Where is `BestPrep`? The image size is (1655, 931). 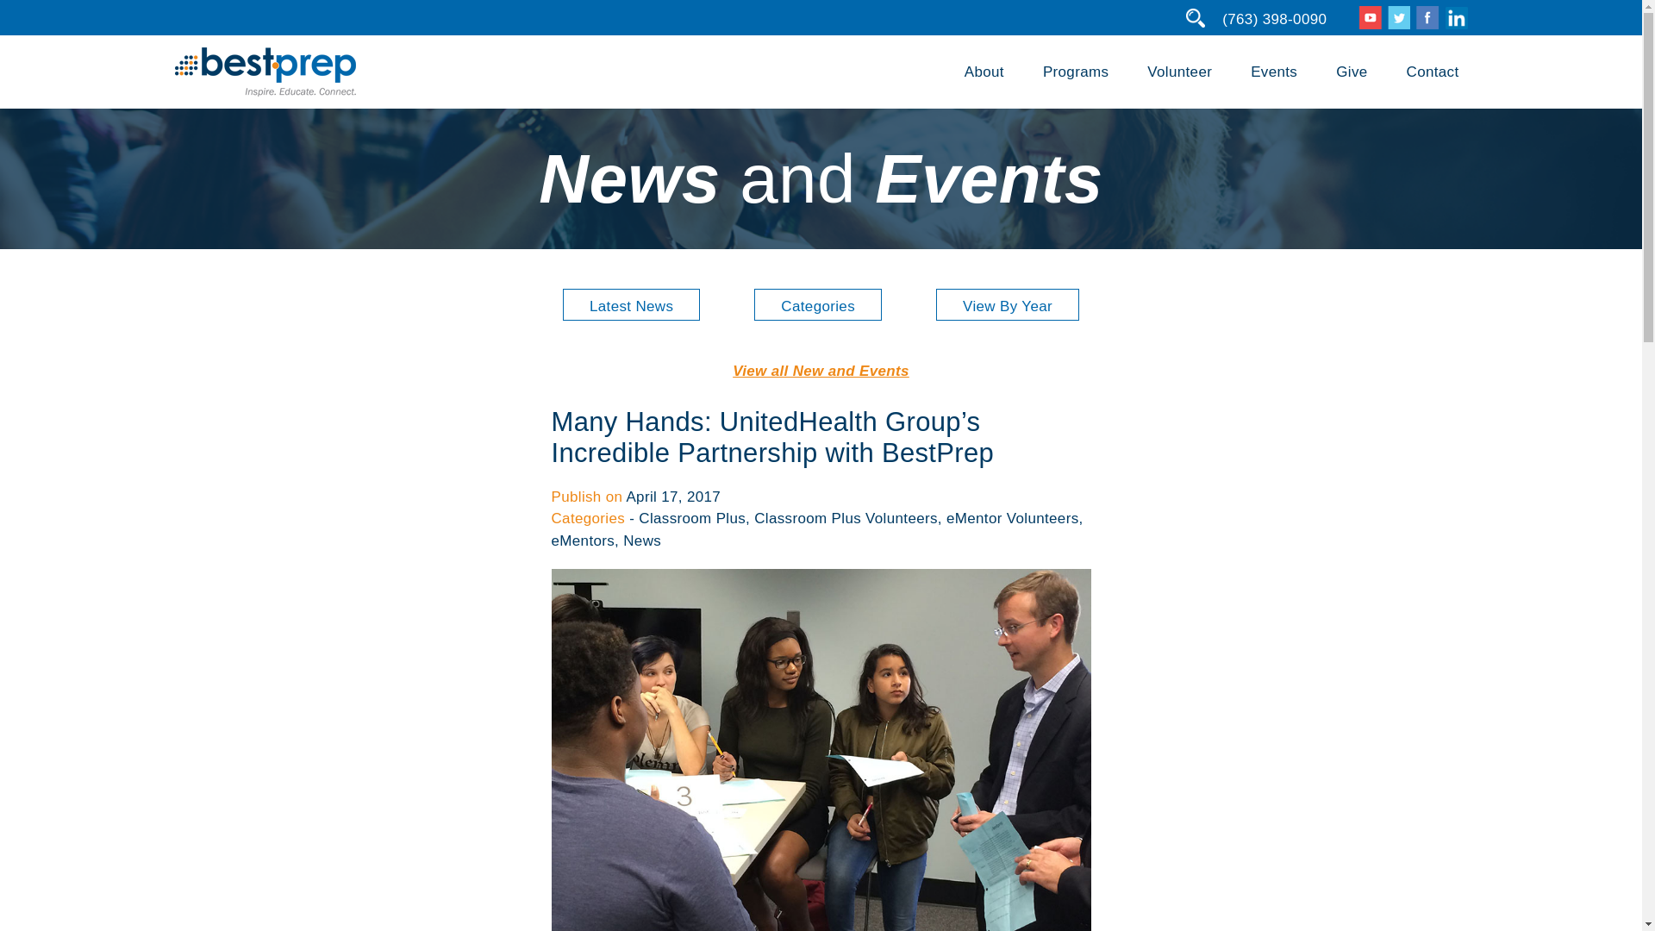
BestPrep is located at coordinates (264, 91).